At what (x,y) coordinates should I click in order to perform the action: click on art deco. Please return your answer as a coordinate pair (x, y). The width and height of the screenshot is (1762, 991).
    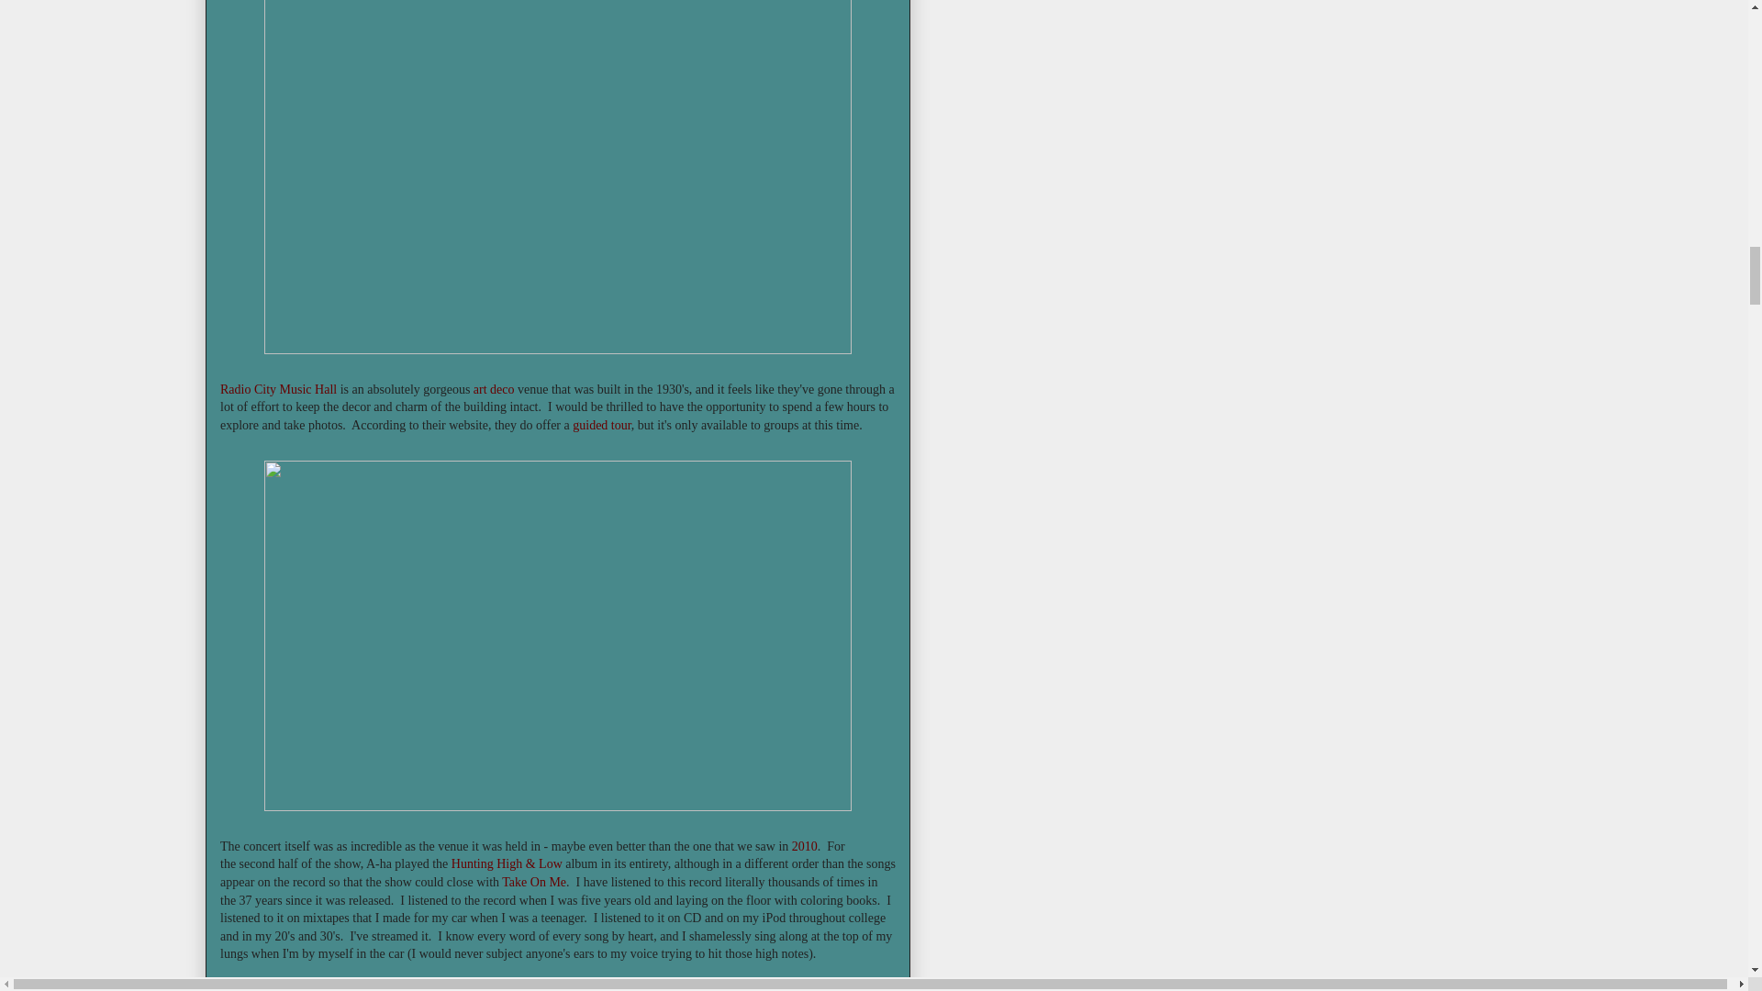
    Looking at the image, I should click on (494, 389).